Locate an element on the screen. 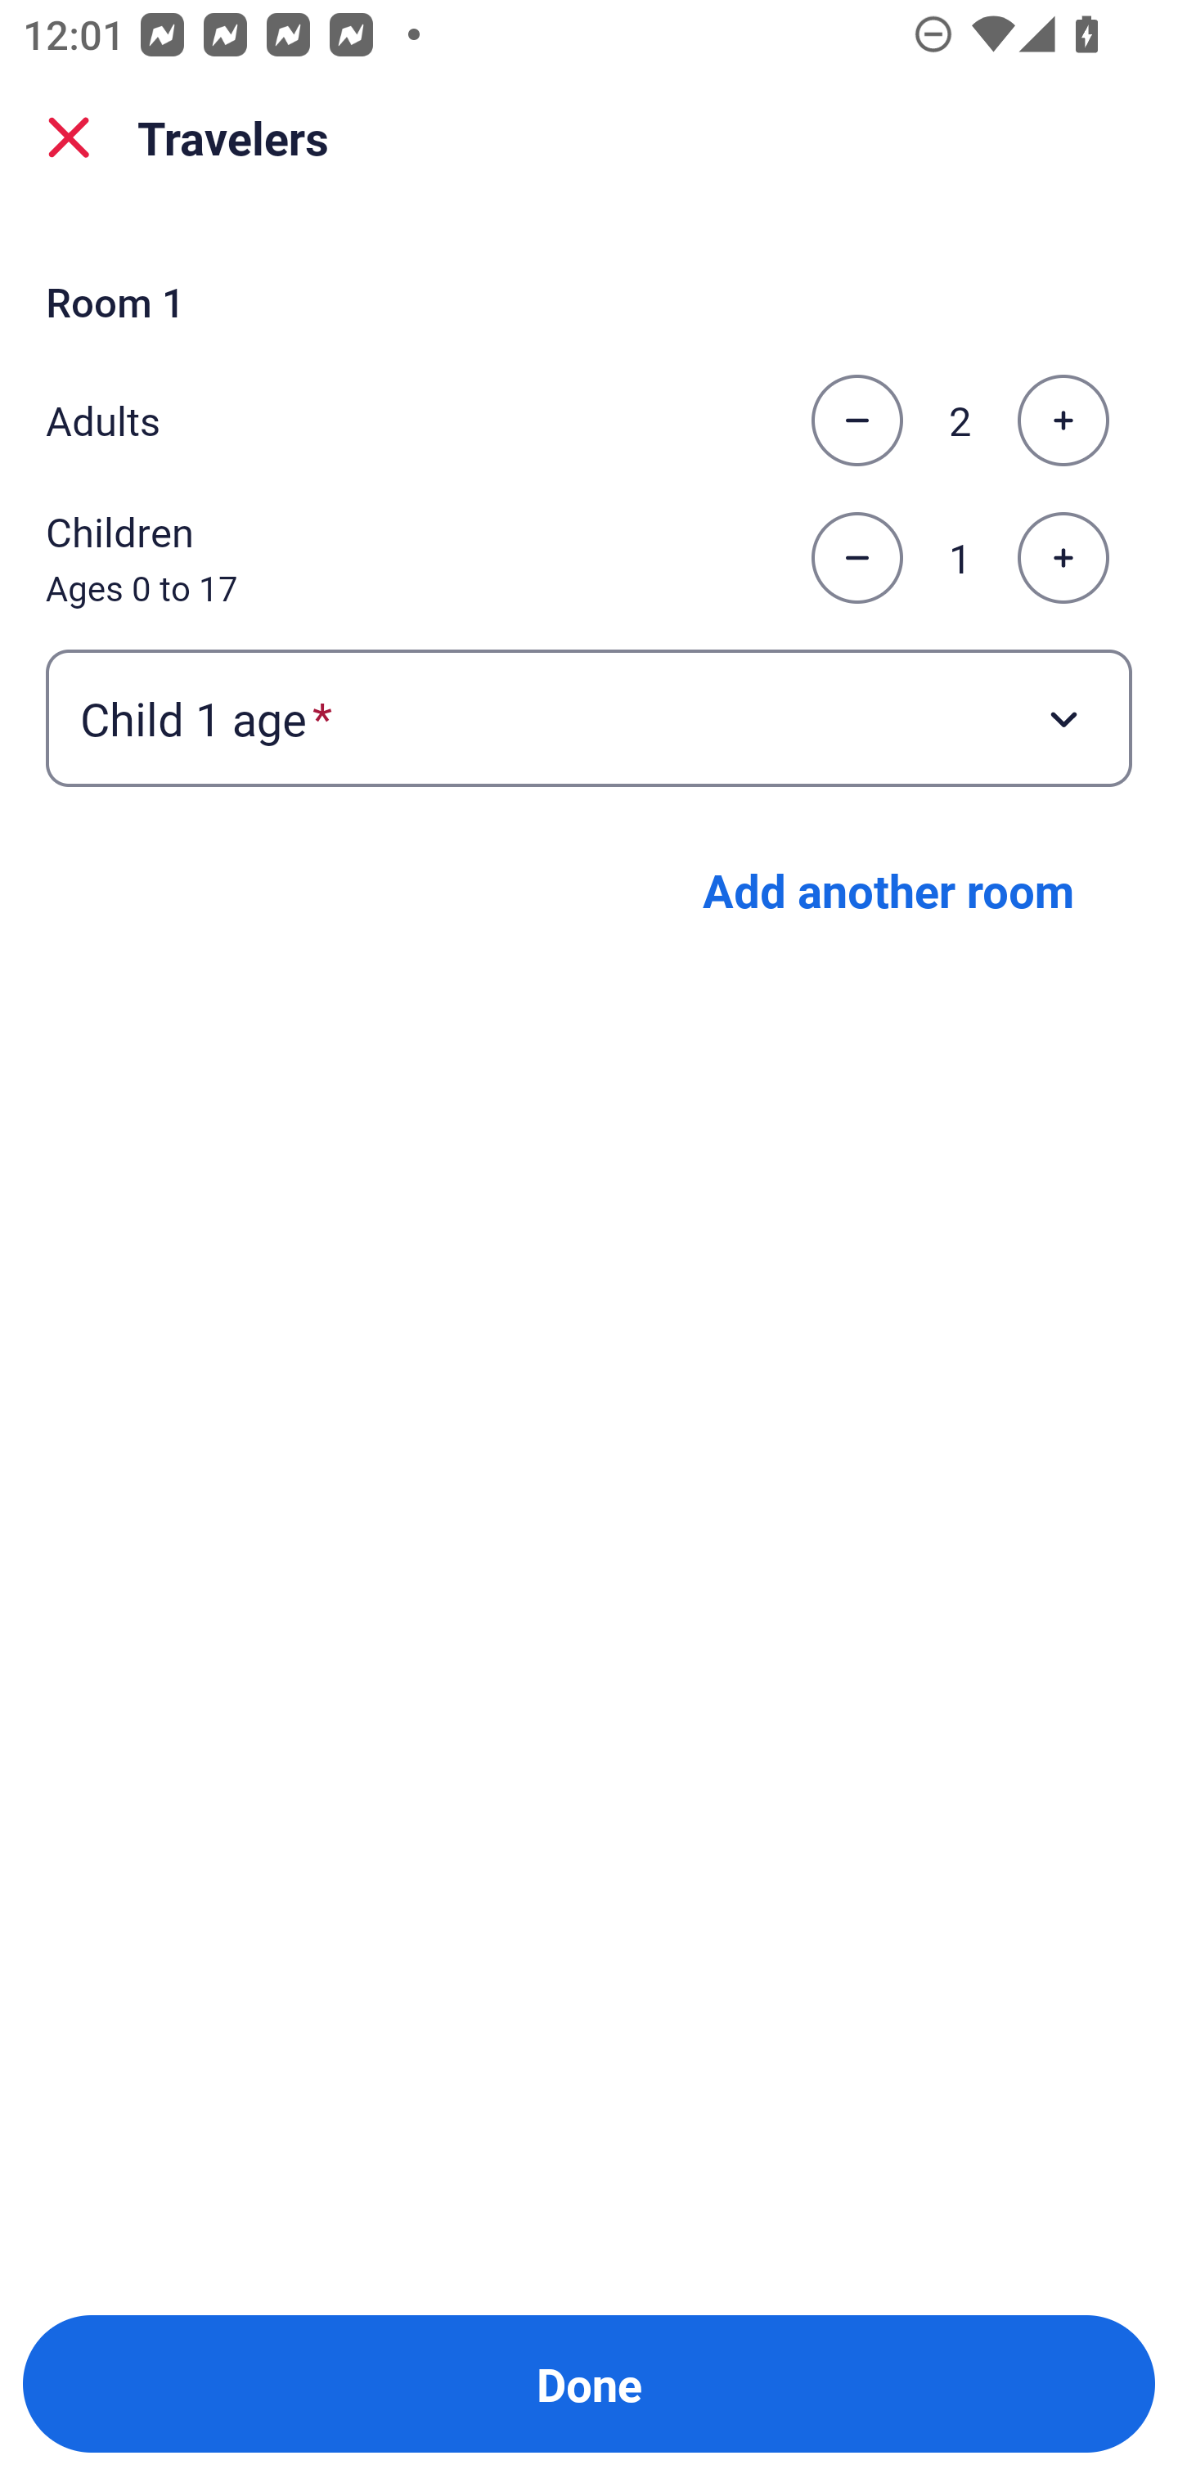 Image resolution: width=1178 pixels, height=2487 pixels. Child 1 age required Button is located at coordinates (589, 717).